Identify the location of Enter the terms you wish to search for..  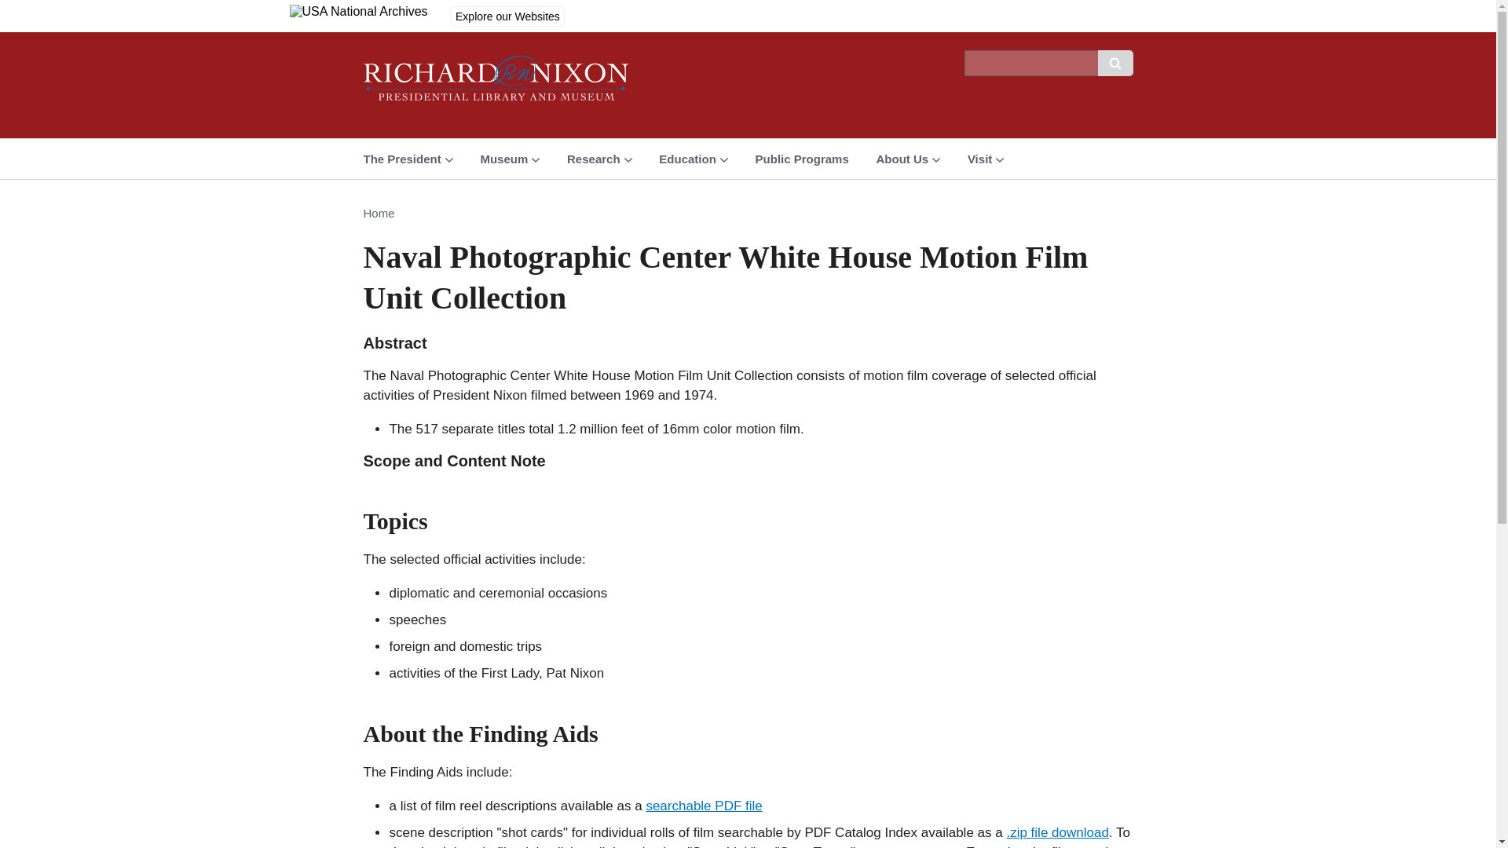
(1030, 63).